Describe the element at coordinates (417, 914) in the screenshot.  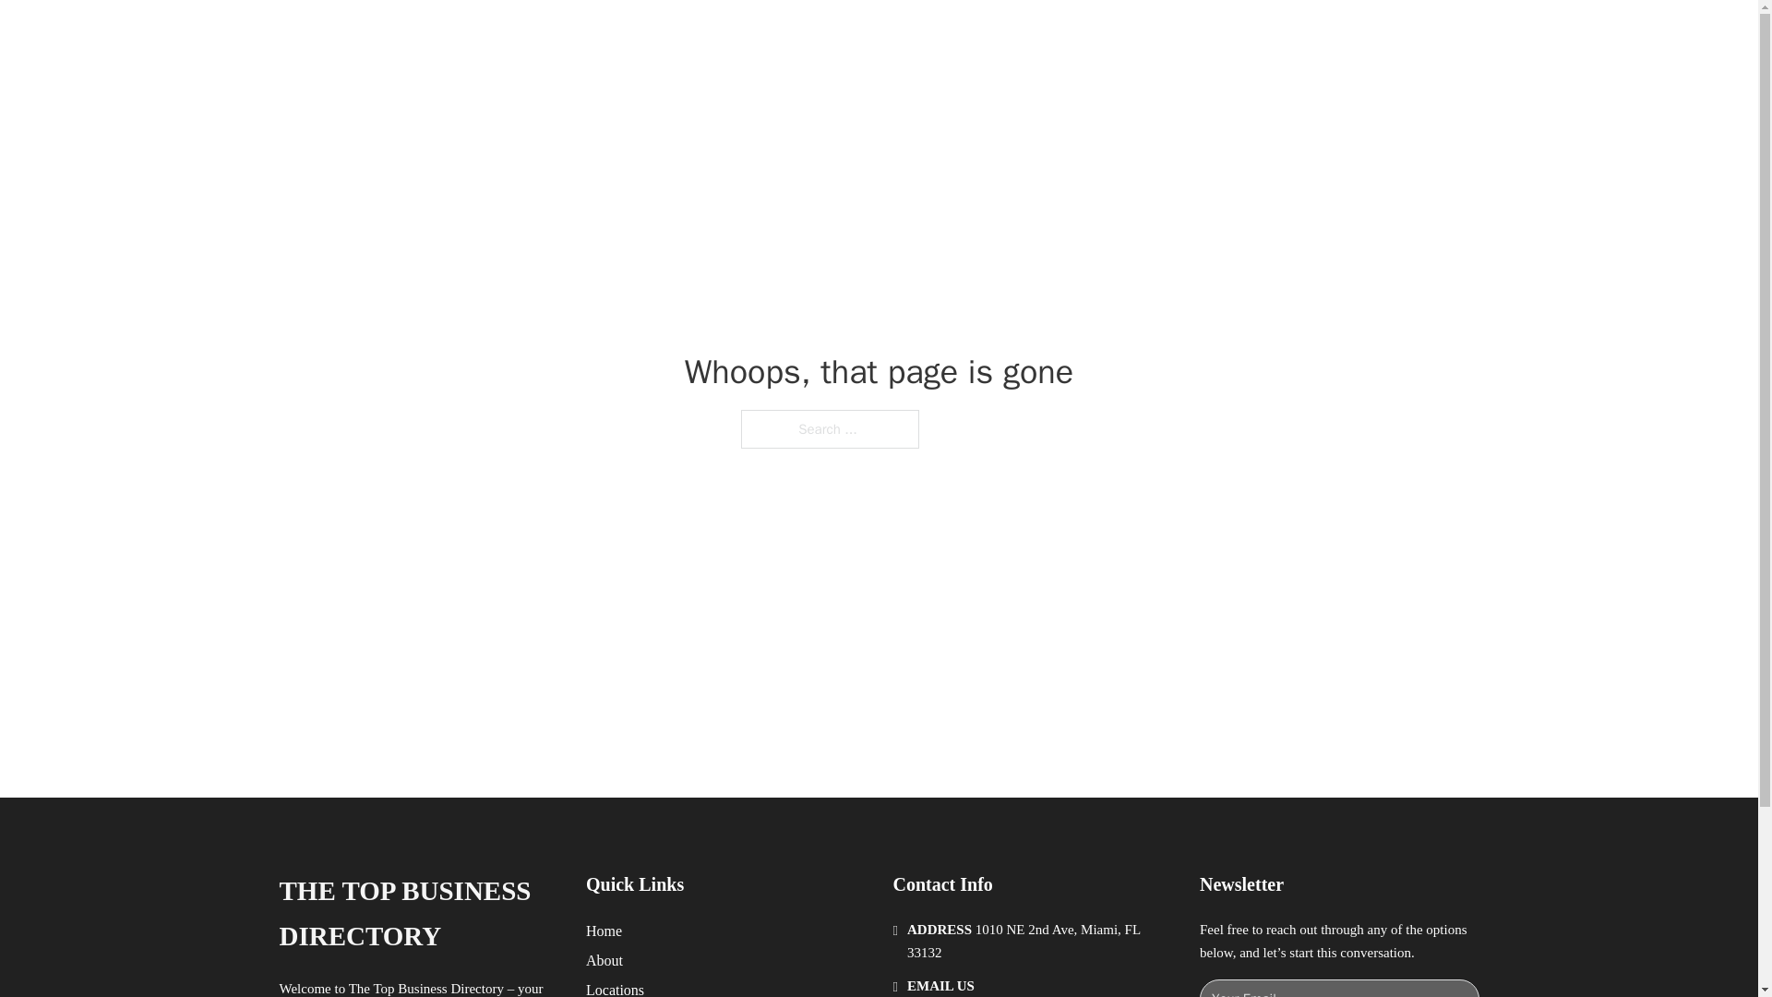
I see `THE TOP BUSINESS DIRECTORY` at that location.